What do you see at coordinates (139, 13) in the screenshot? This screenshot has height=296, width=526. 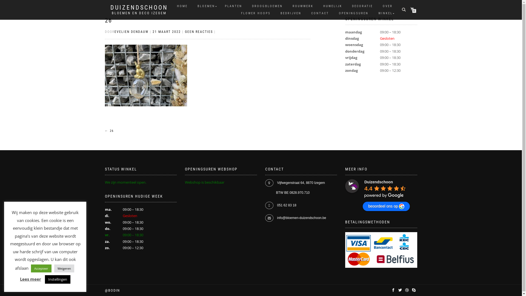 I see `BLOEMEN EN DECO IZEGEM` at bounding box center [139, 13].